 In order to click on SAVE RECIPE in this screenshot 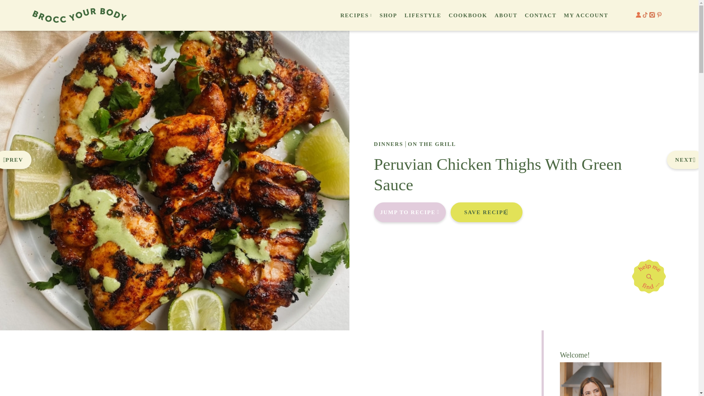, I will do `click(486, 212)`.